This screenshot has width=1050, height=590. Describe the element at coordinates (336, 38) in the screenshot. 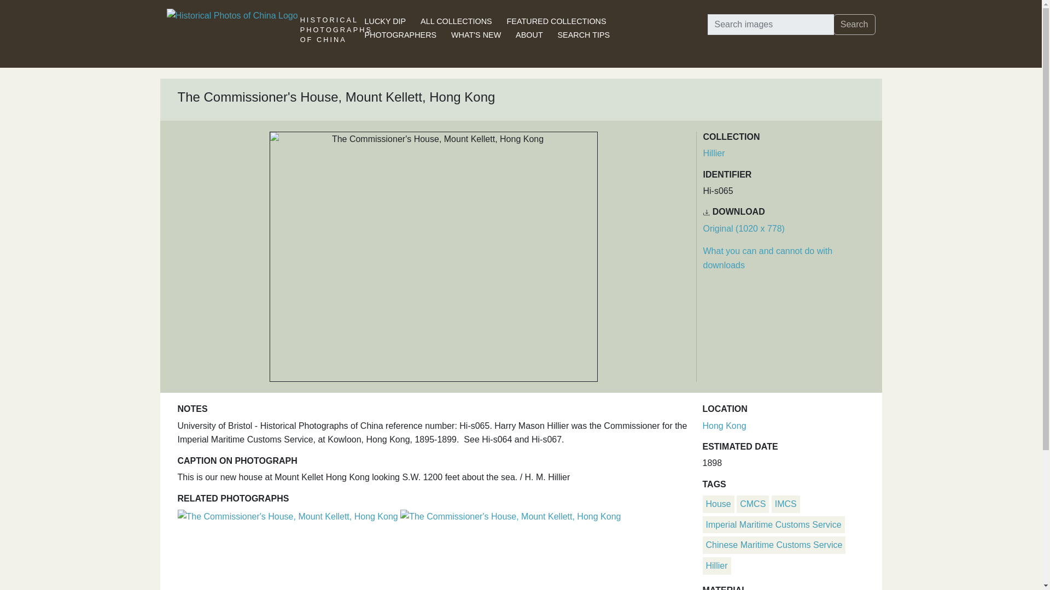

I see `HISTORICAL PHOTOGRAPHS OF CHINA` at that location.